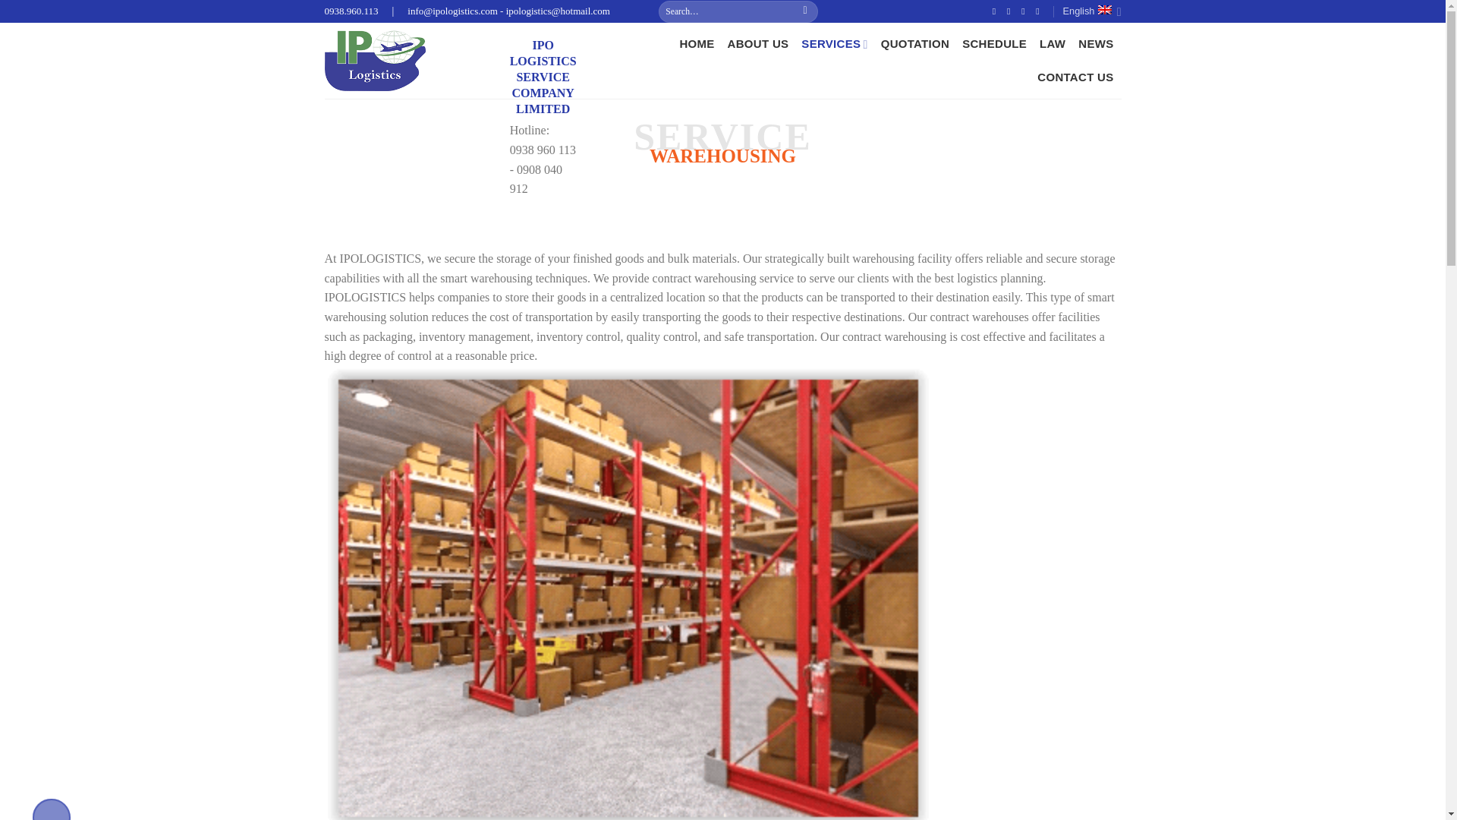  I want to click on HOME, so click(696, 43).